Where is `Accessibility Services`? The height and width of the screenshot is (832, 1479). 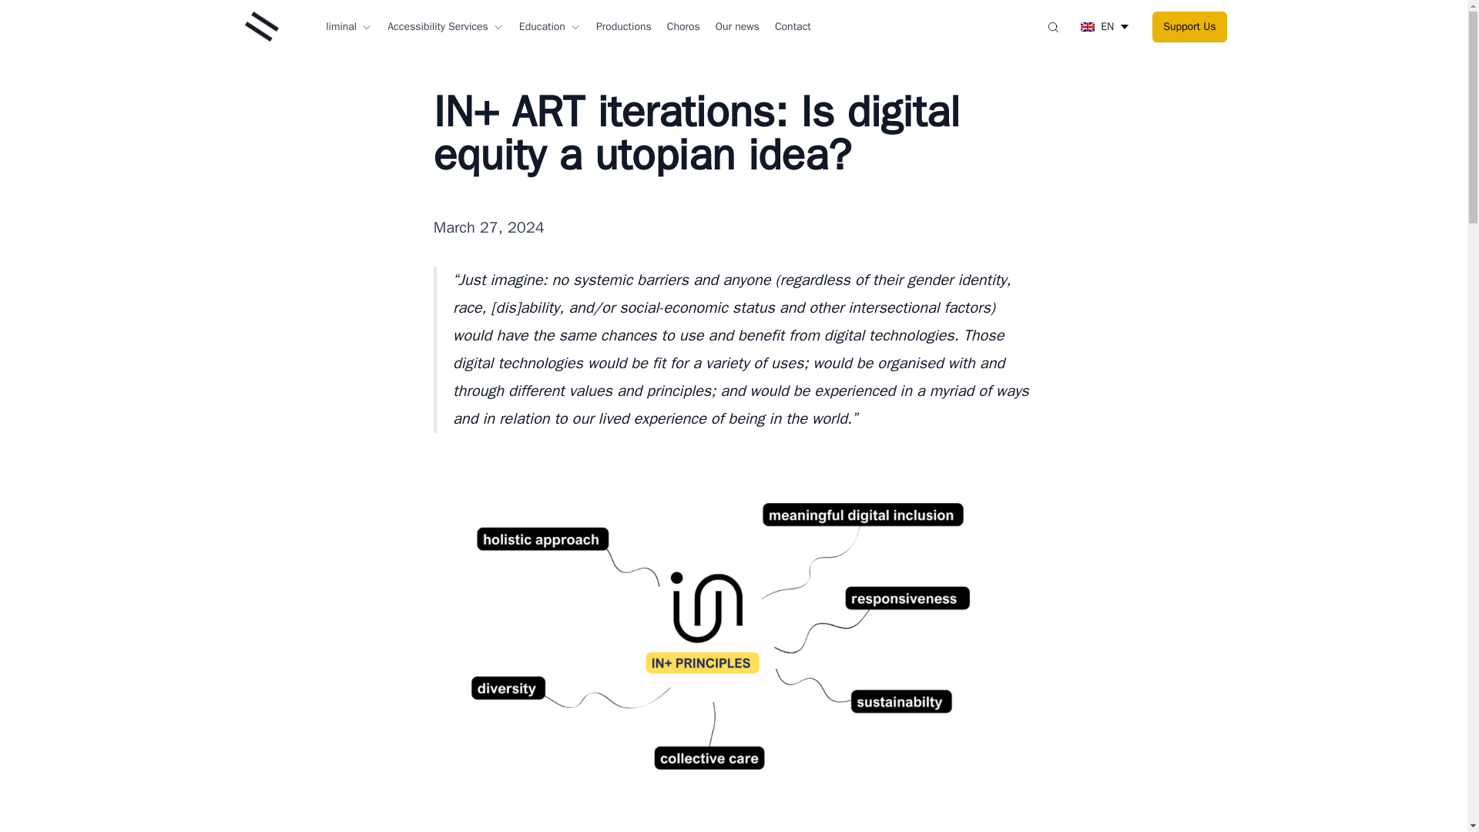
Accessibility Services is located at coordinates (445, 26).